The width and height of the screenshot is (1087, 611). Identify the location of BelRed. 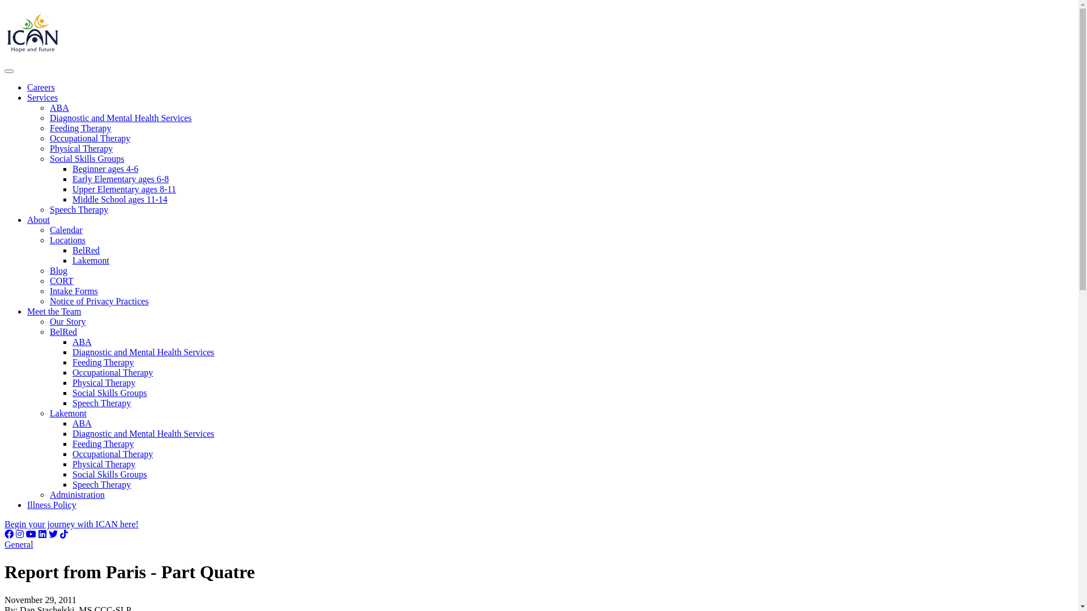
(63, 332).